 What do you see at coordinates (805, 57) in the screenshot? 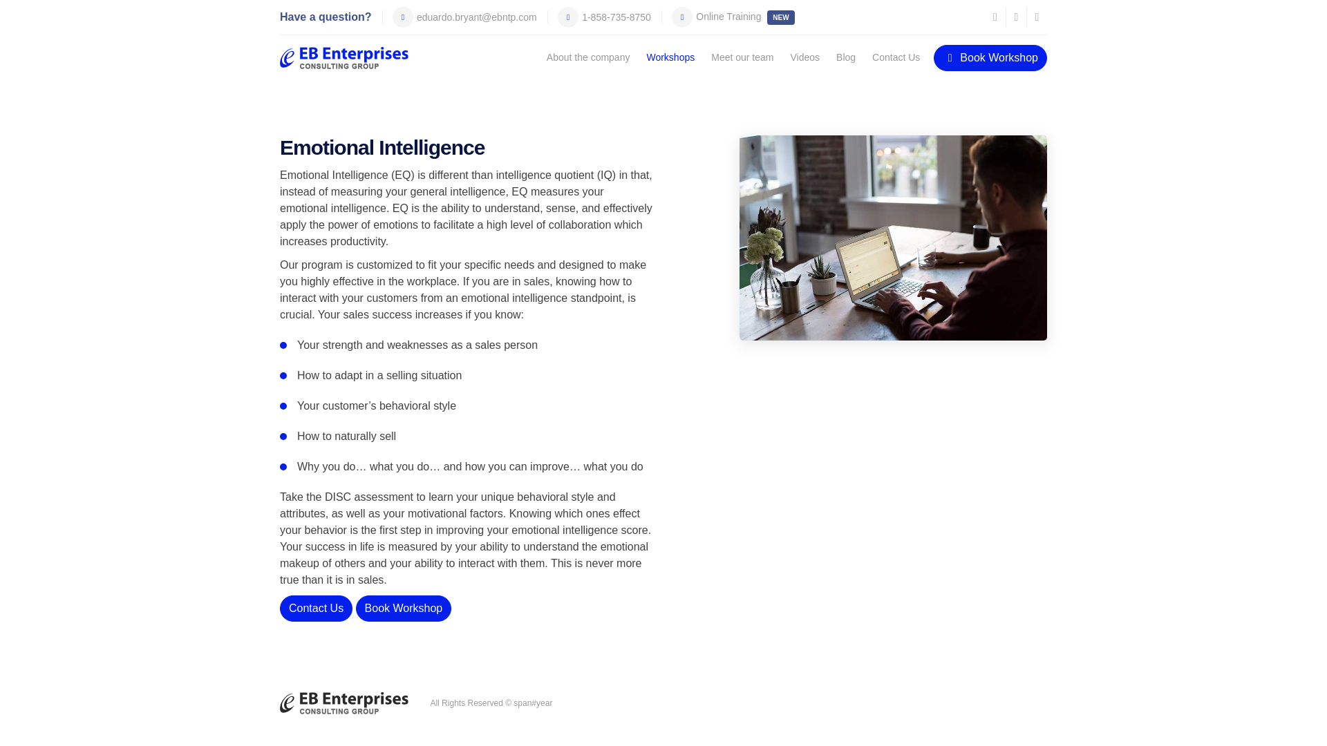
I see `Videos` at bounding box center [805, 57].